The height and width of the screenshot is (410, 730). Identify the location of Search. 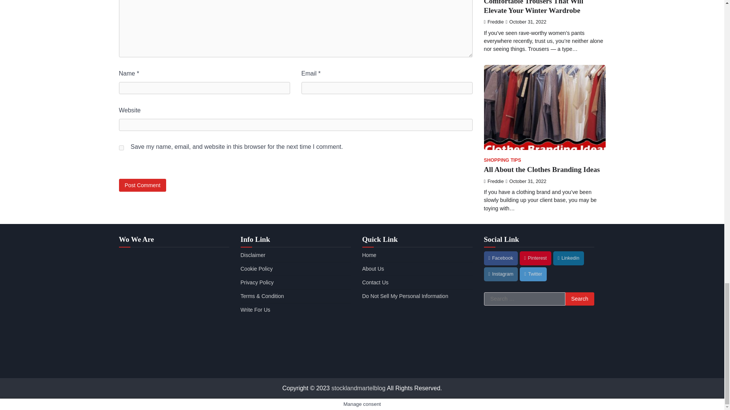
(579, 299).